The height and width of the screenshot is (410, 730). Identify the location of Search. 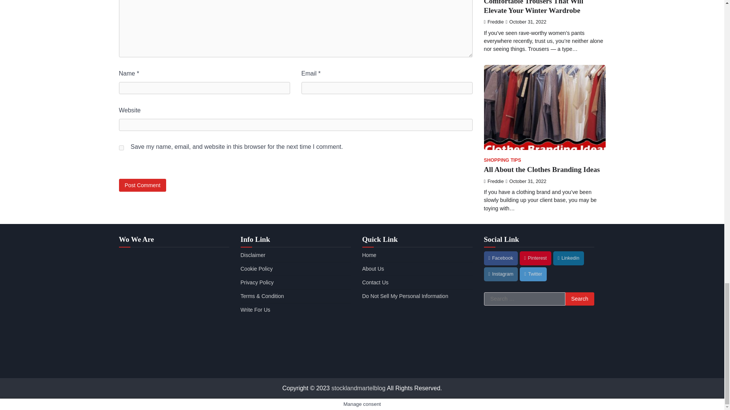
(579, 299).